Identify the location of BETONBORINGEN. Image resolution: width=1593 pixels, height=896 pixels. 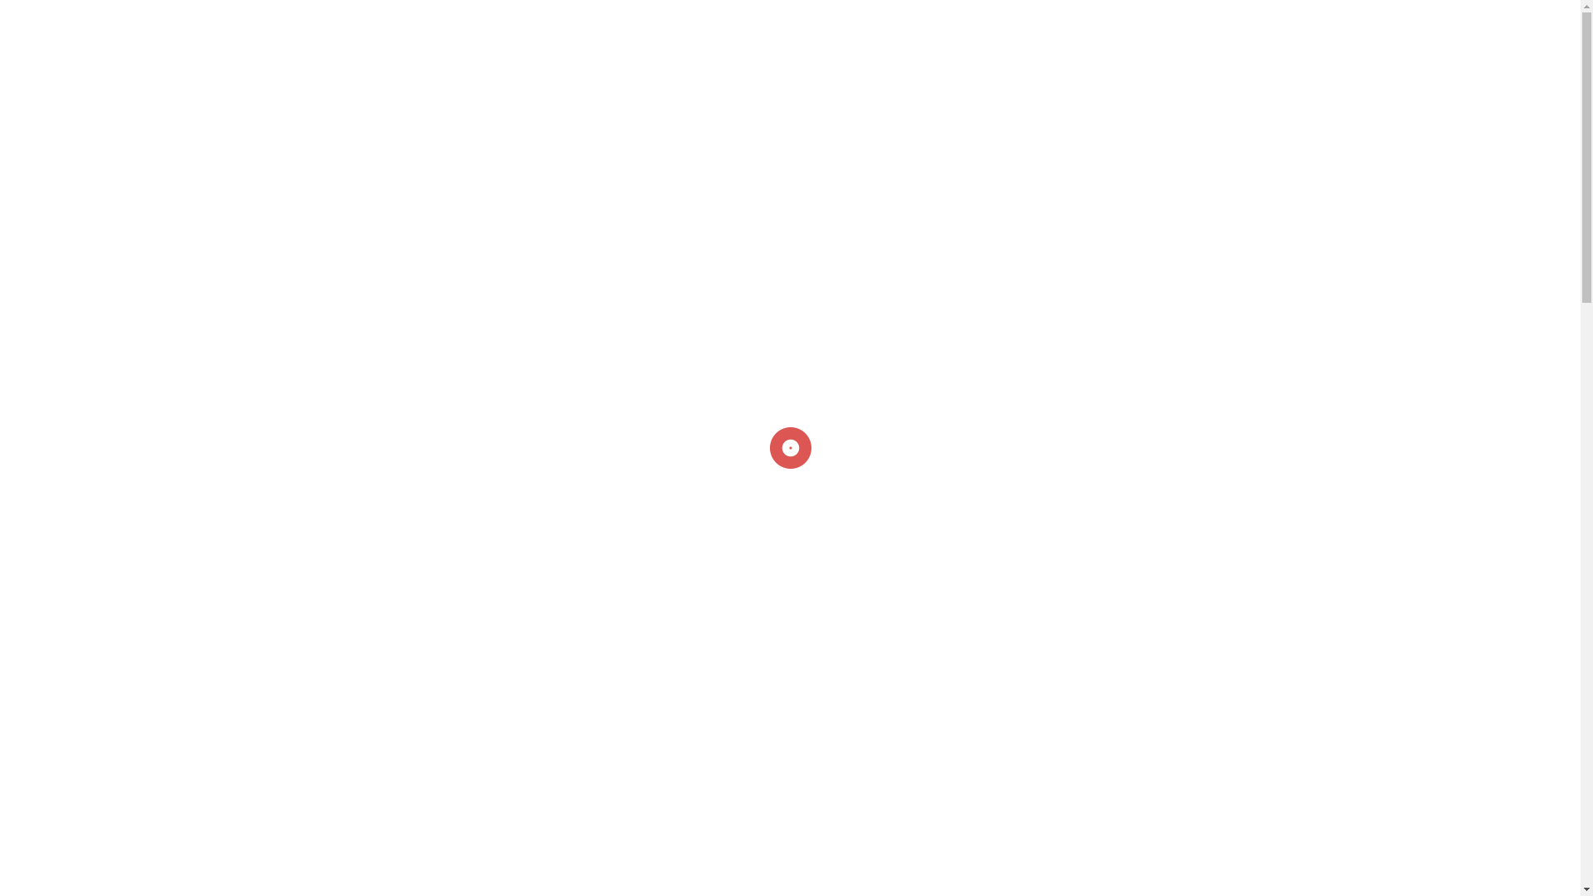
(256, 18).